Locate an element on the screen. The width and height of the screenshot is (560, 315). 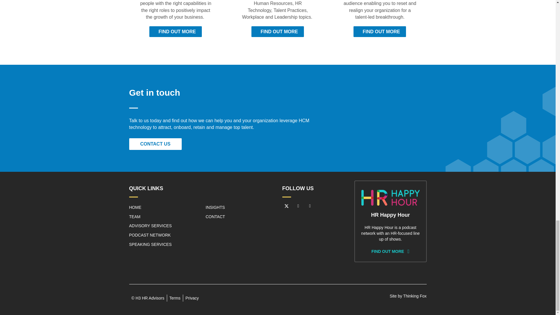
LinkedIn is located at coordinates (298, 206).